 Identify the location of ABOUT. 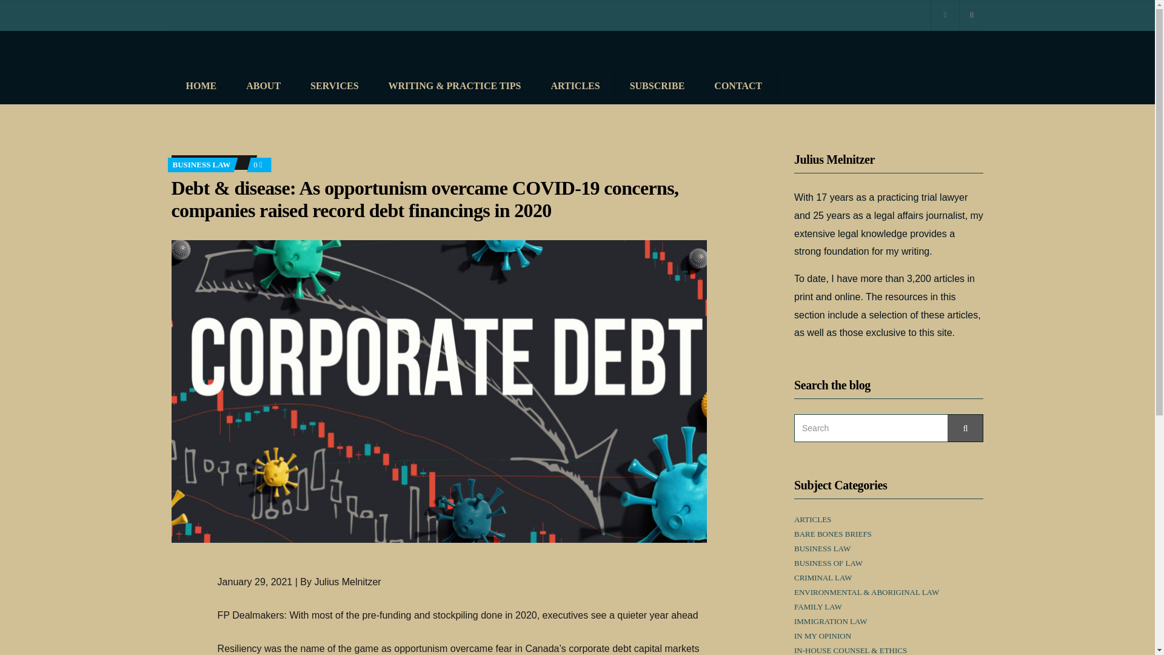
(263, 86).